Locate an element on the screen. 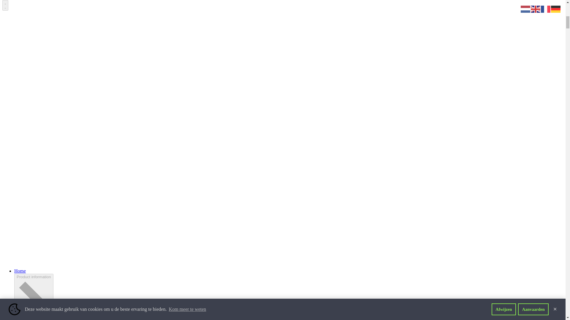  Displays is located at coordinates (23, 178).